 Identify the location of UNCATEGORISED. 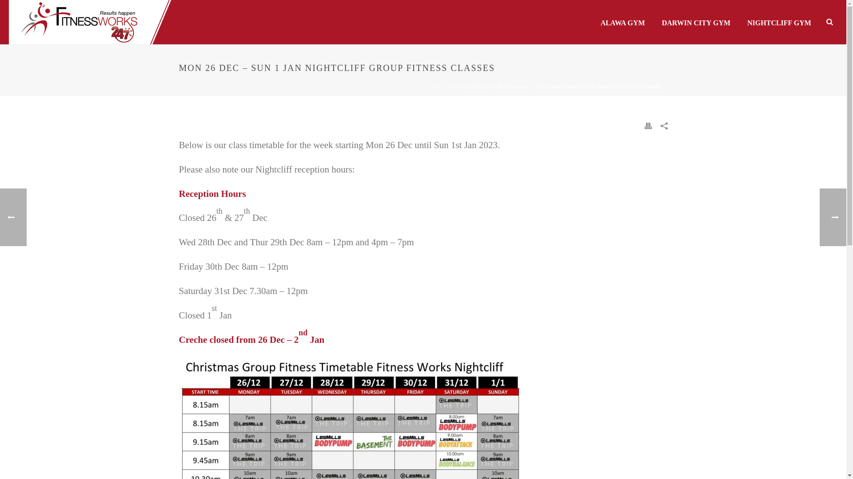
(470, 86).